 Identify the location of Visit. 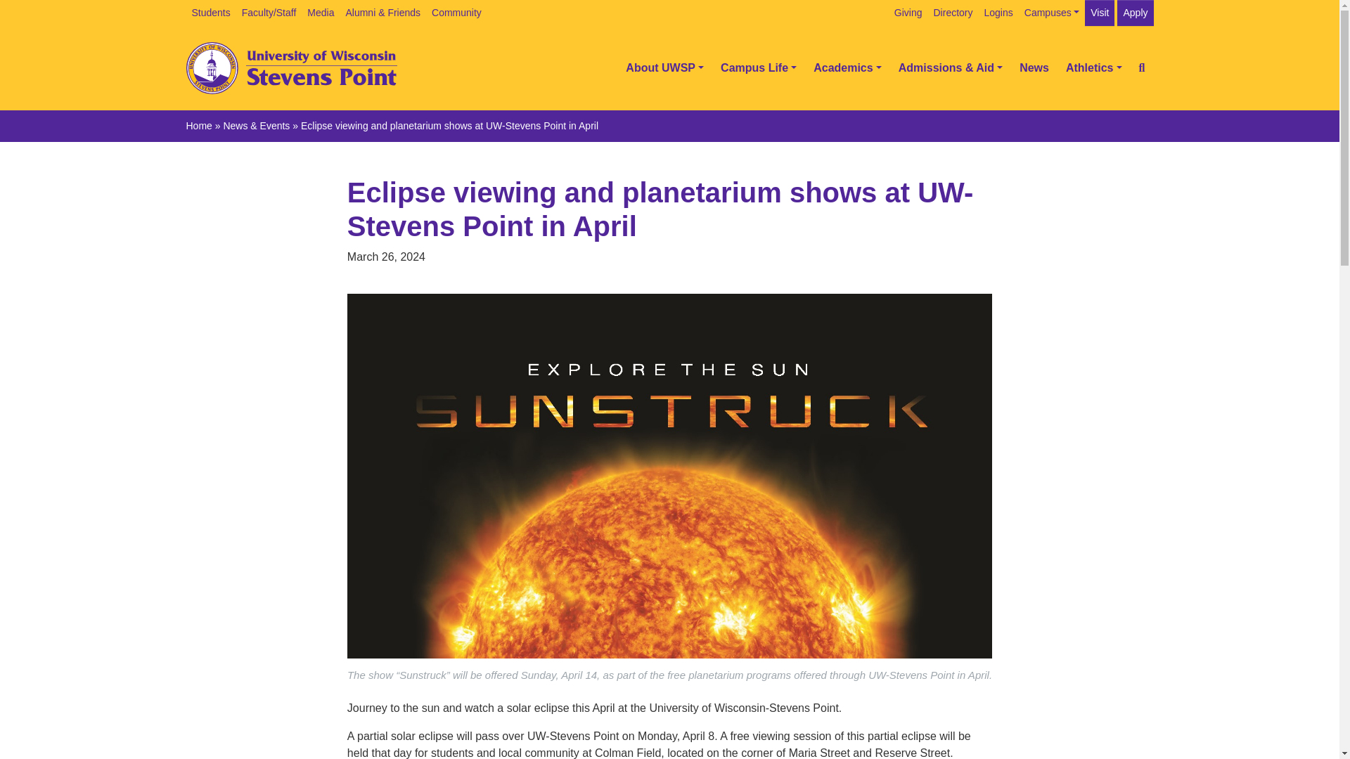
(1100, 13).